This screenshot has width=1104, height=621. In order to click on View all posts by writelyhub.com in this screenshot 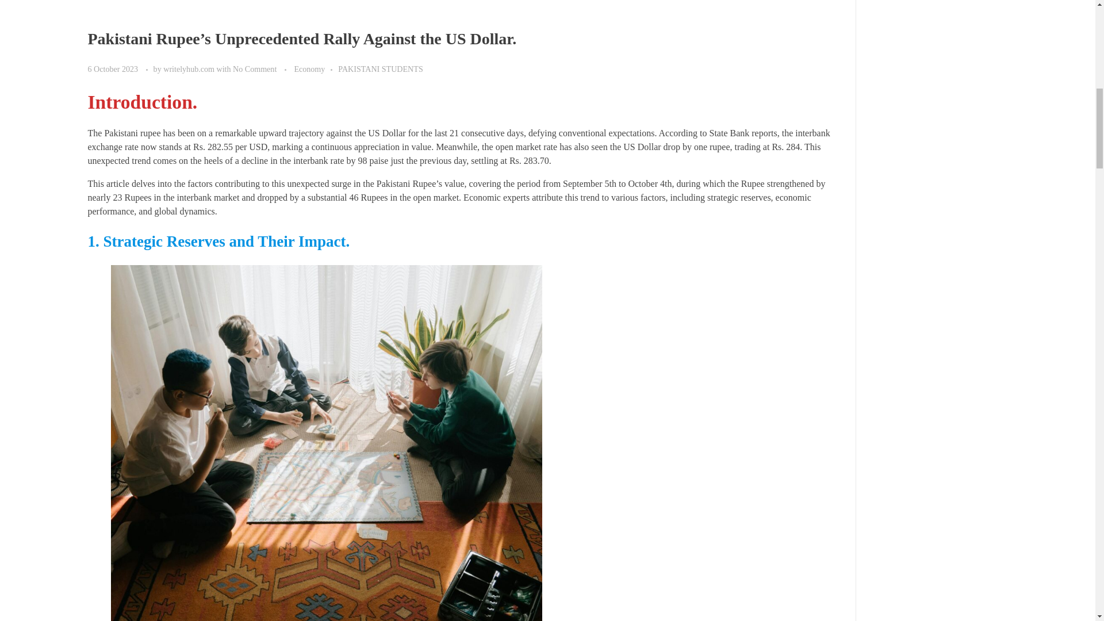, I will do `click(190, 69)`.